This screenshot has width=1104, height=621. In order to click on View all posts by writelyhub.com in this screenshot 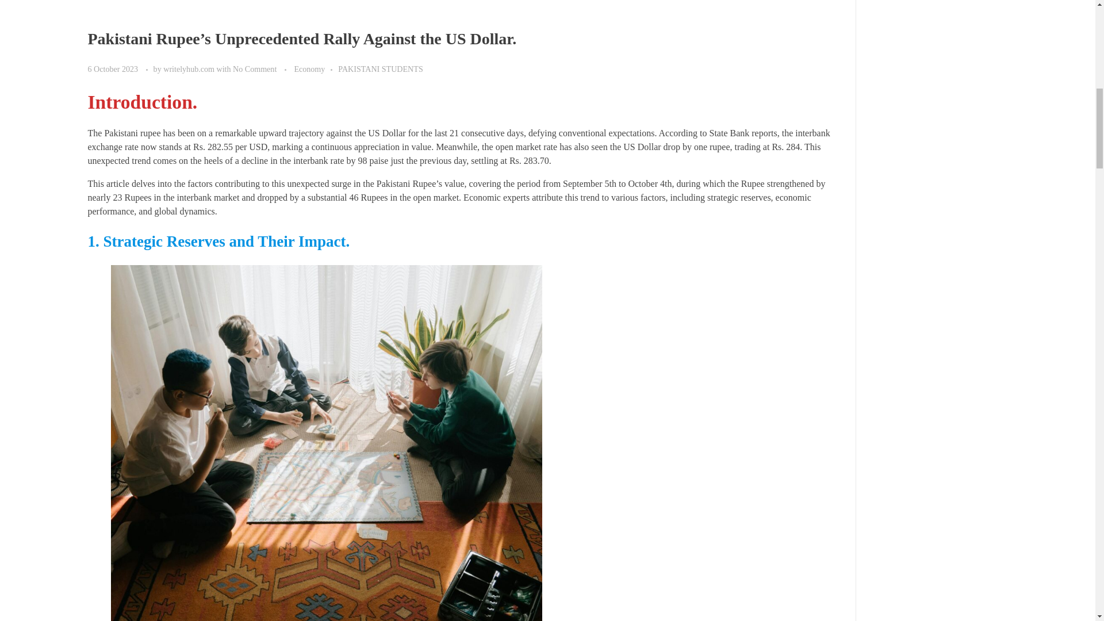, I will do `click(190, 69)`.